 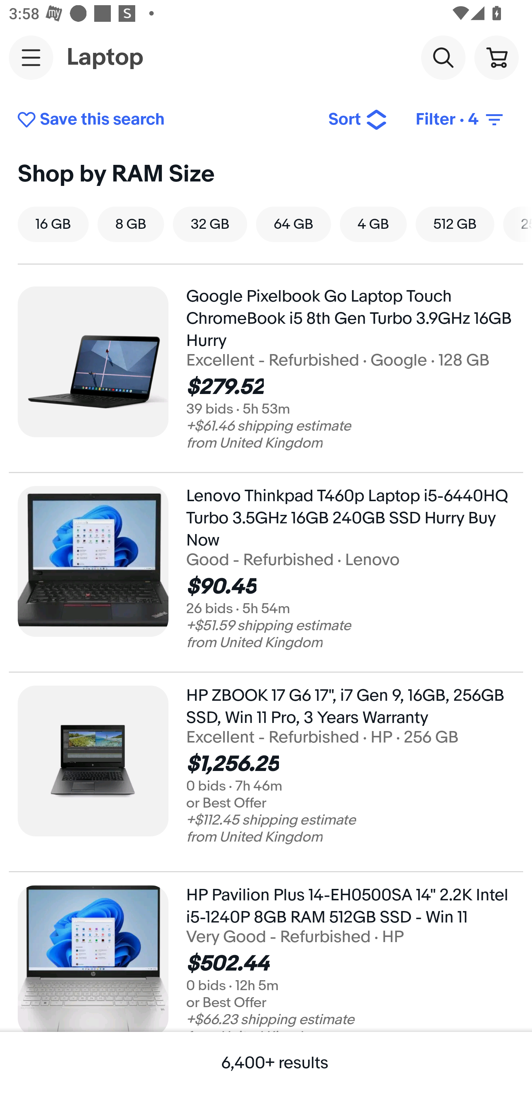 What do you see at coordinates (358, 120) in the screenshot?
I see `Sort` at bounding box center [358, 120].